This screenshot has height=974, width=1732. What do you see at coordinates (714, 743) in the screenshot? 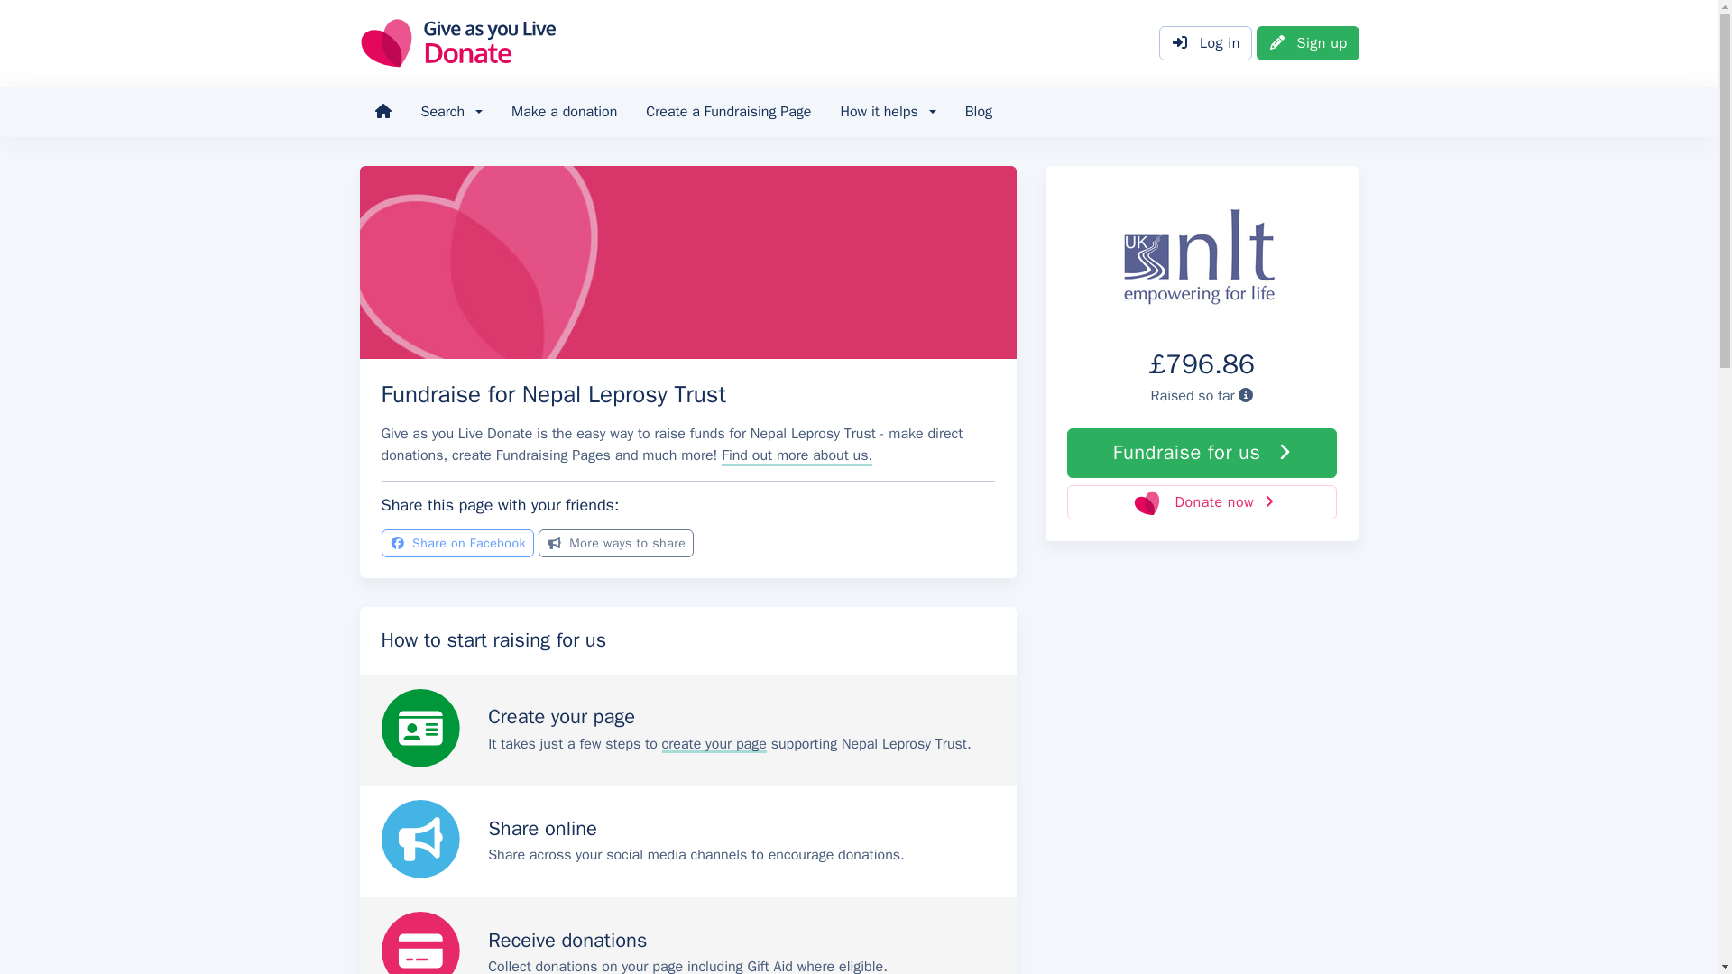
I see `create your page` at bounding box center [714, 743].